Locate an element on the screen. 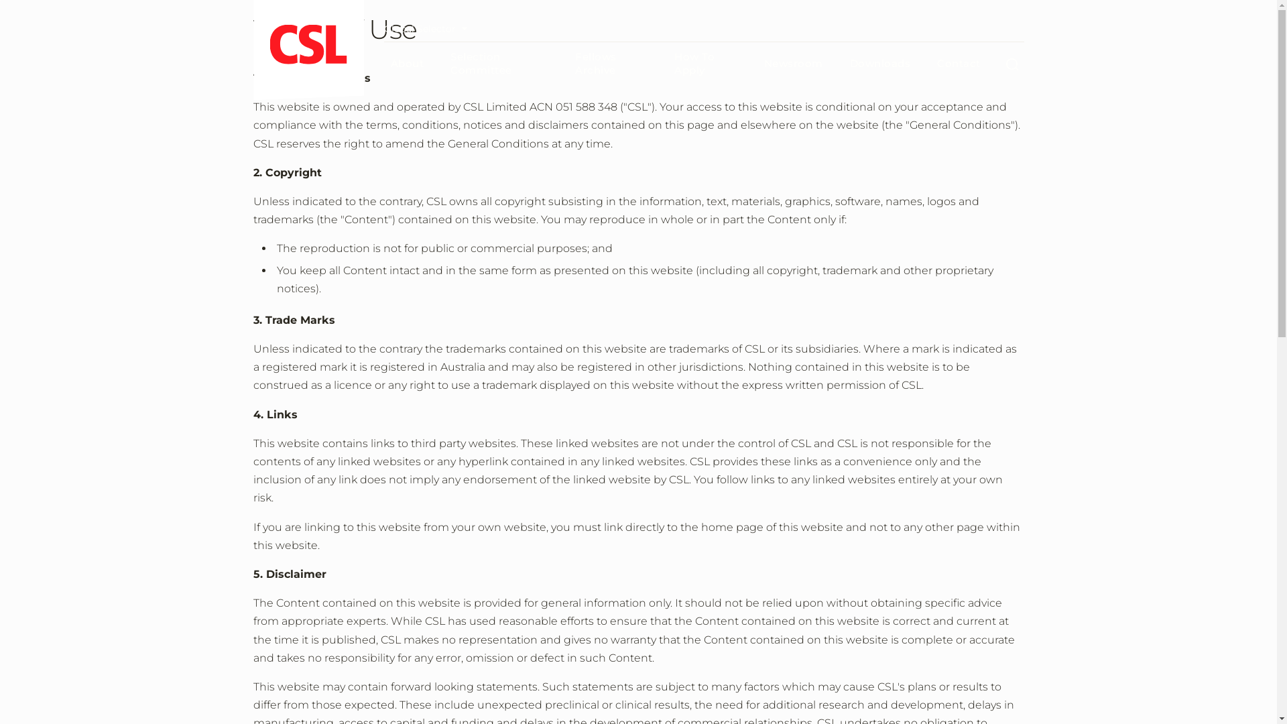  Contact is located at coordinates (959, 64).